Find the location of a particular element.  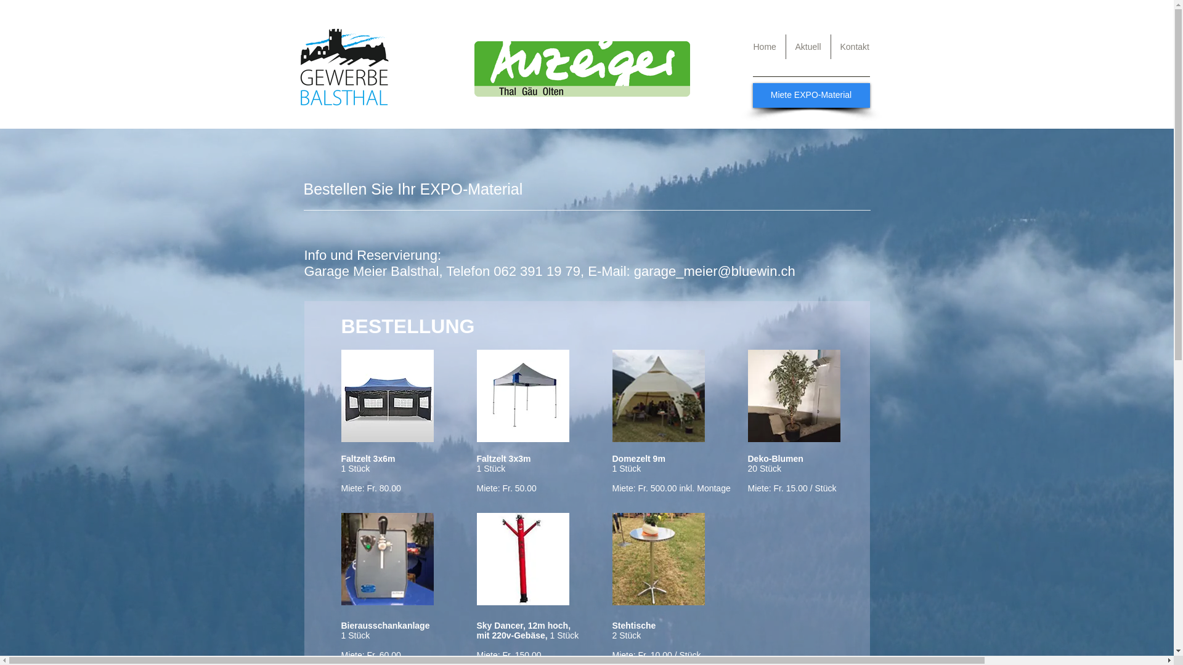

Kontakt is located at coordinates (854, 47).